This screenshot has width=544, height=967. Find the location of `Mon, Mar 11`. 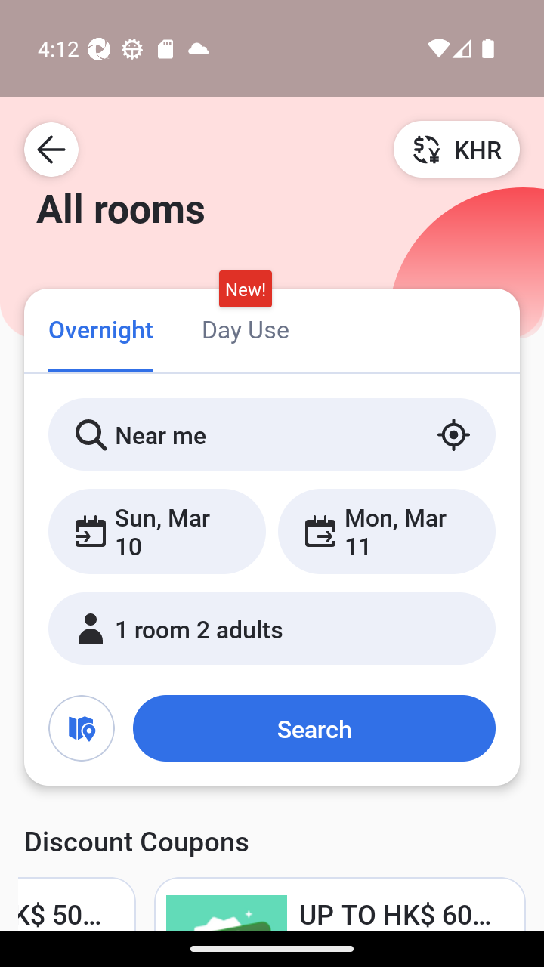

Mon, Mar 11 is located at coordinates (386, 531).